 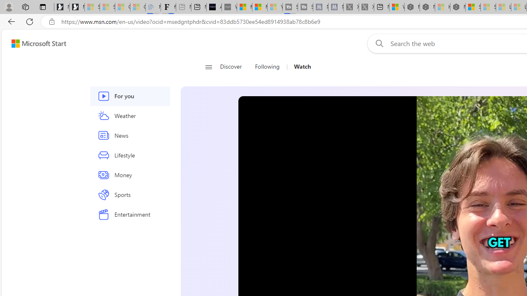 What do you see at coordinates (39, 43) in the screenshot?
I see `Microsoft Start` at bounding box center [39, 43].